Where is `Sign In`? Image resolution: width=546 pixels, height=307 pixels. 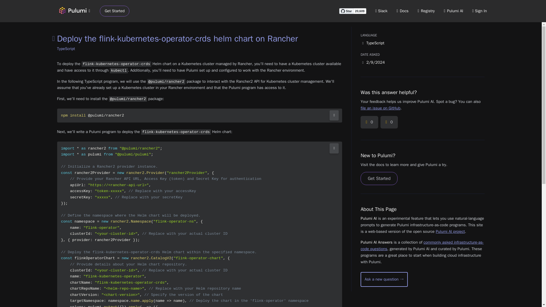
Sign In is located at coordinates (479, 11).